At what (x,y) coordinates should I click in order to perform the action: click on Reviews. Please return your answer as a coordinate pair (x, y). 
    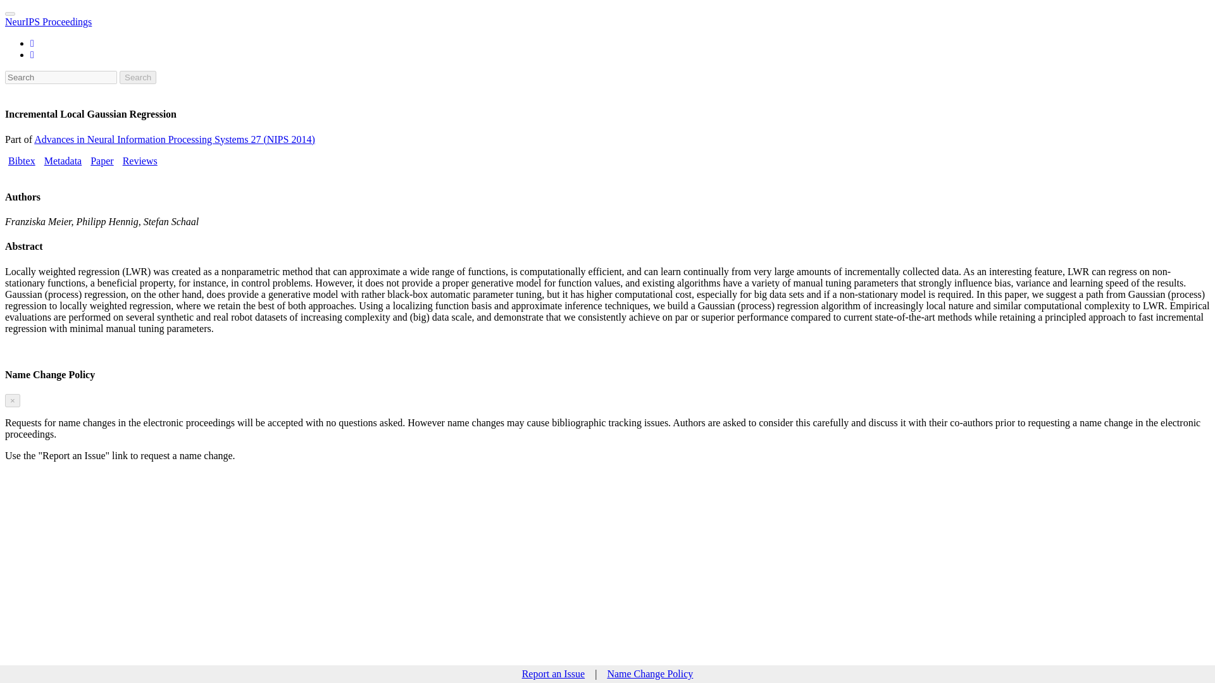
    Looking at the image, I should click on (140, 161).